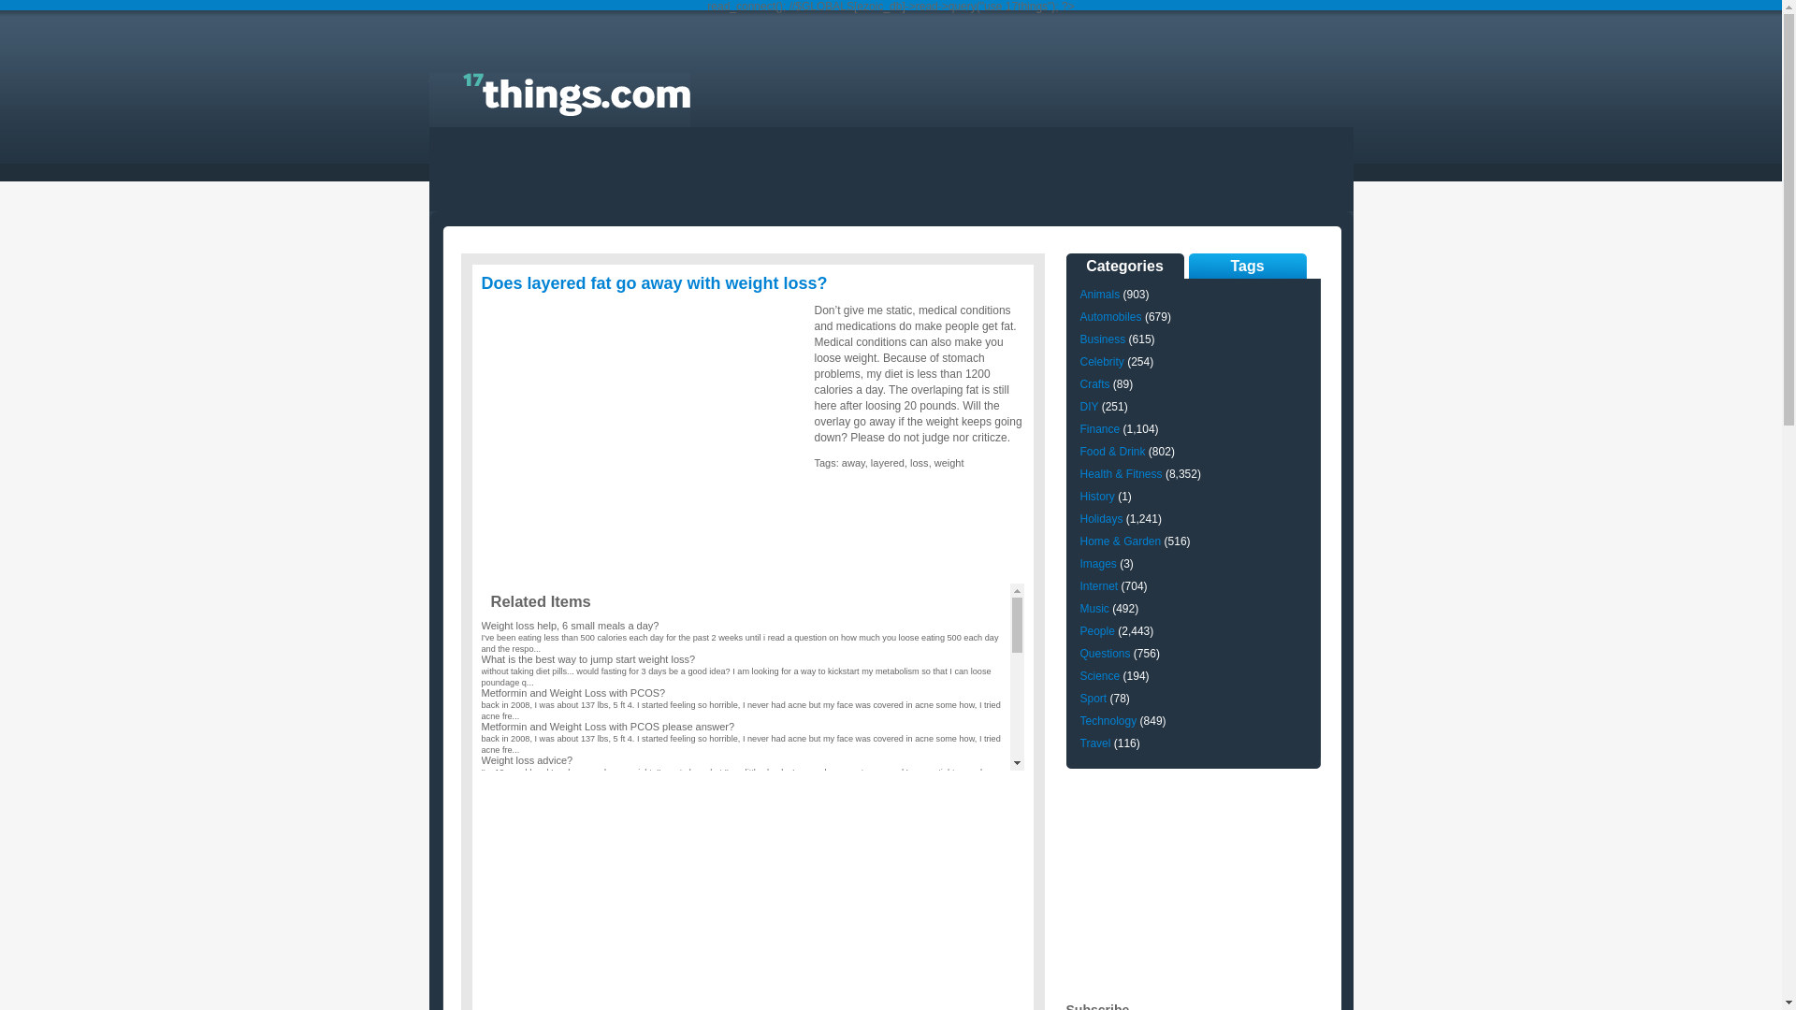 Image resolution: width=1796 pixels, height=1010 pixels. I want to click on Weight loss advice?, so click(527, 760).